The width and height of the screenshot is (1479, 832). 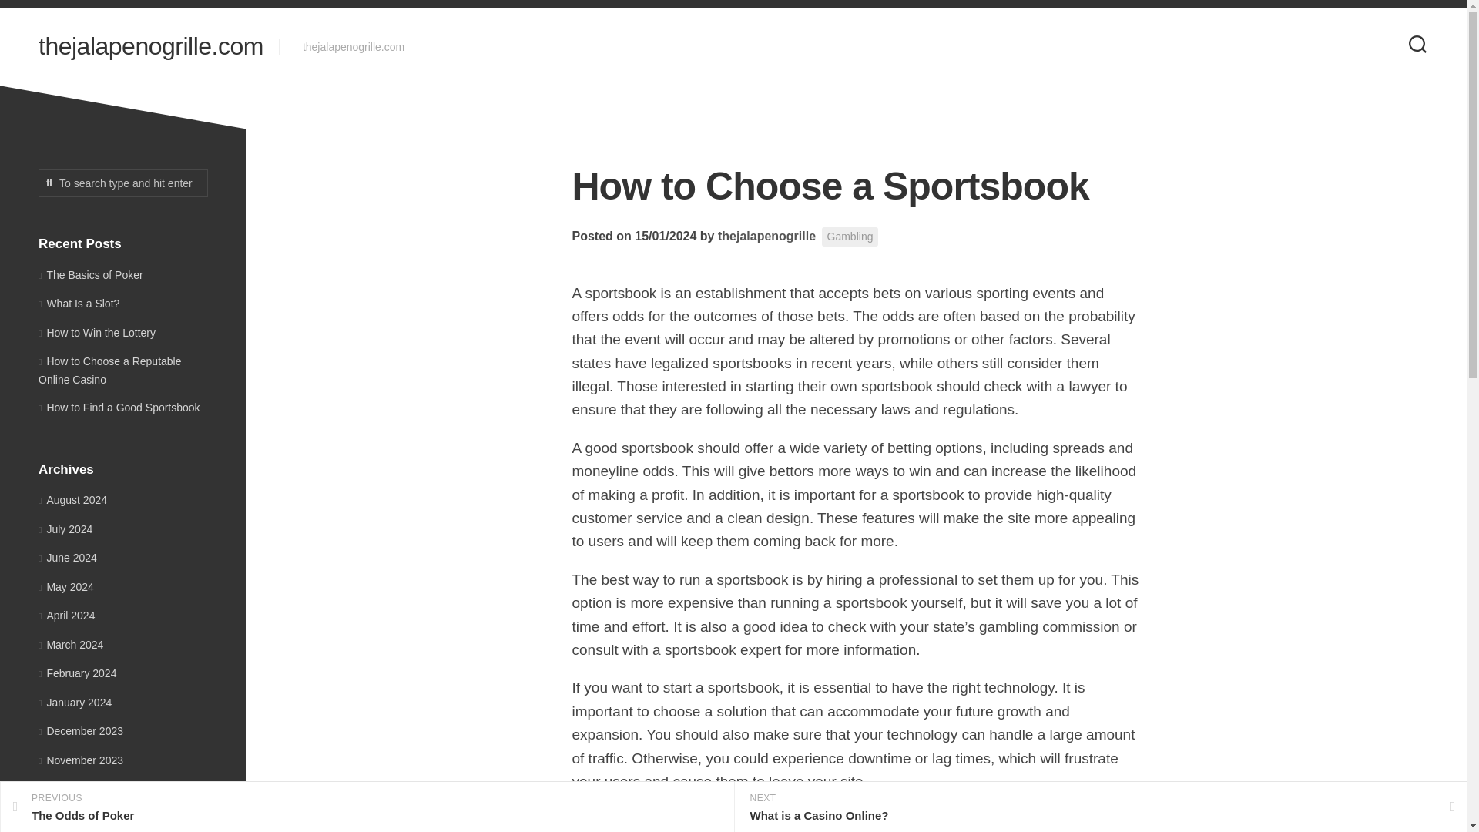 What do you see at coordinates (68, 558) in the screenshot?
I see `June 2024` at bounding box center [68, 558].